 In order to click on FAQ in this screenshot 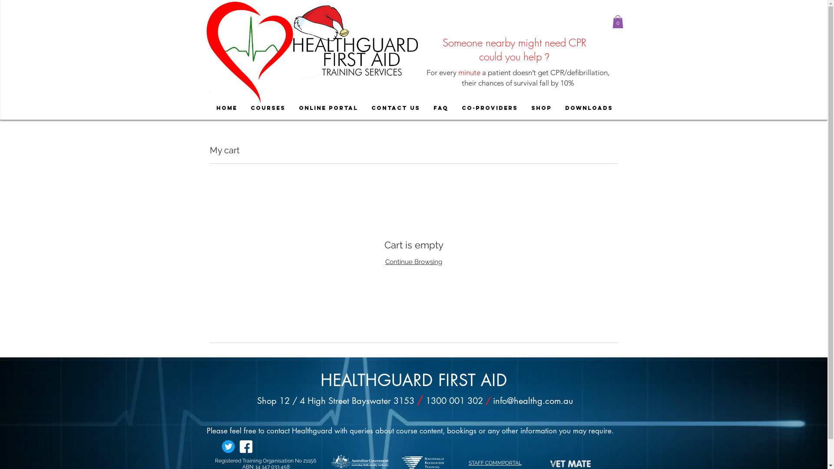, I will do `click(440, 108)`.